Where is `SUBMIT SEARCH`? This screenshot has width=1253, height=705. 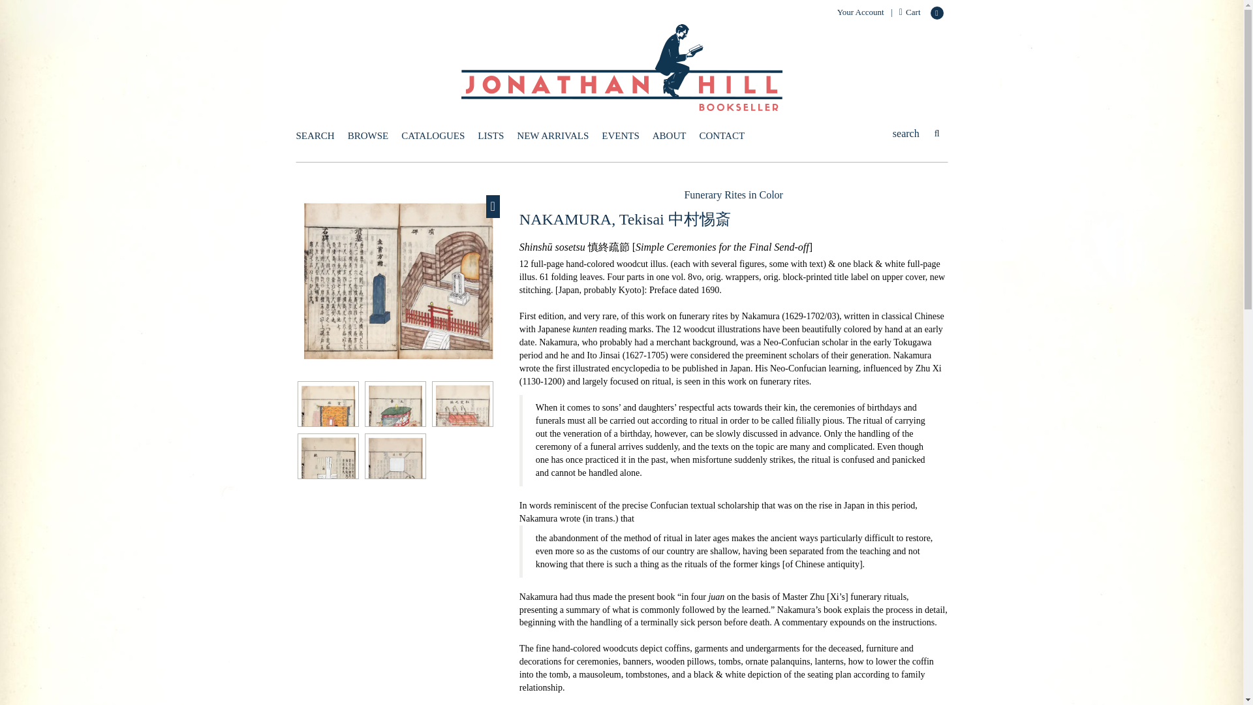 SUBMIT SEARCH is located at coordinates (937, 134).